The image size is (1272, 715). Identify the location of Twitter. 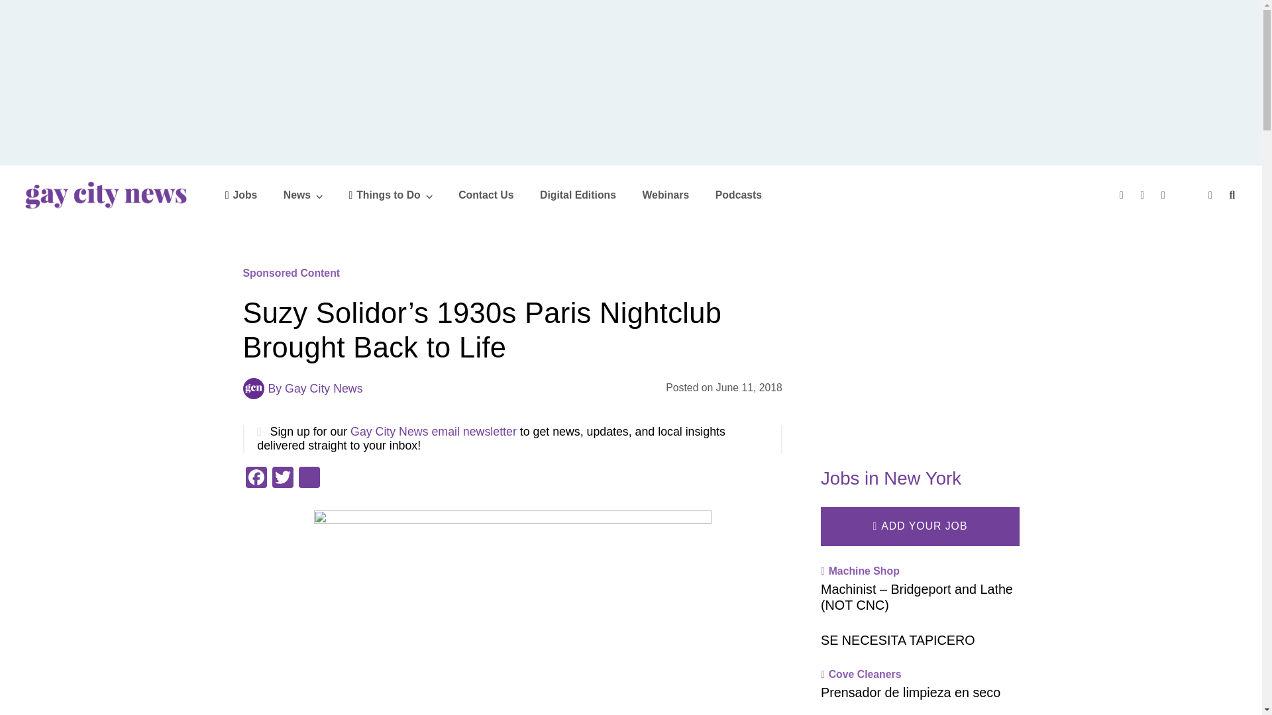
(282, 479).